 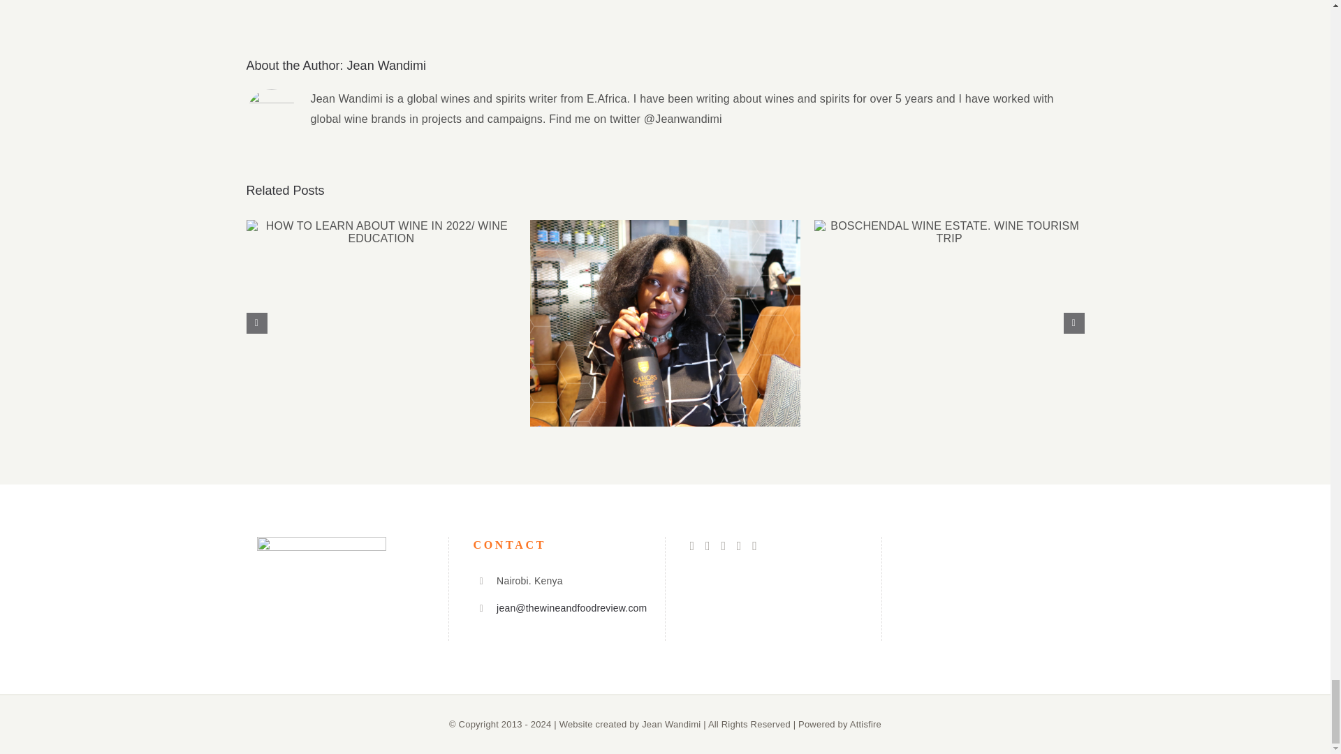 What do you see at coordinates (387, 66) in the screenshot?
I see `Jean Wandimi` at bounding box center [387, 66].